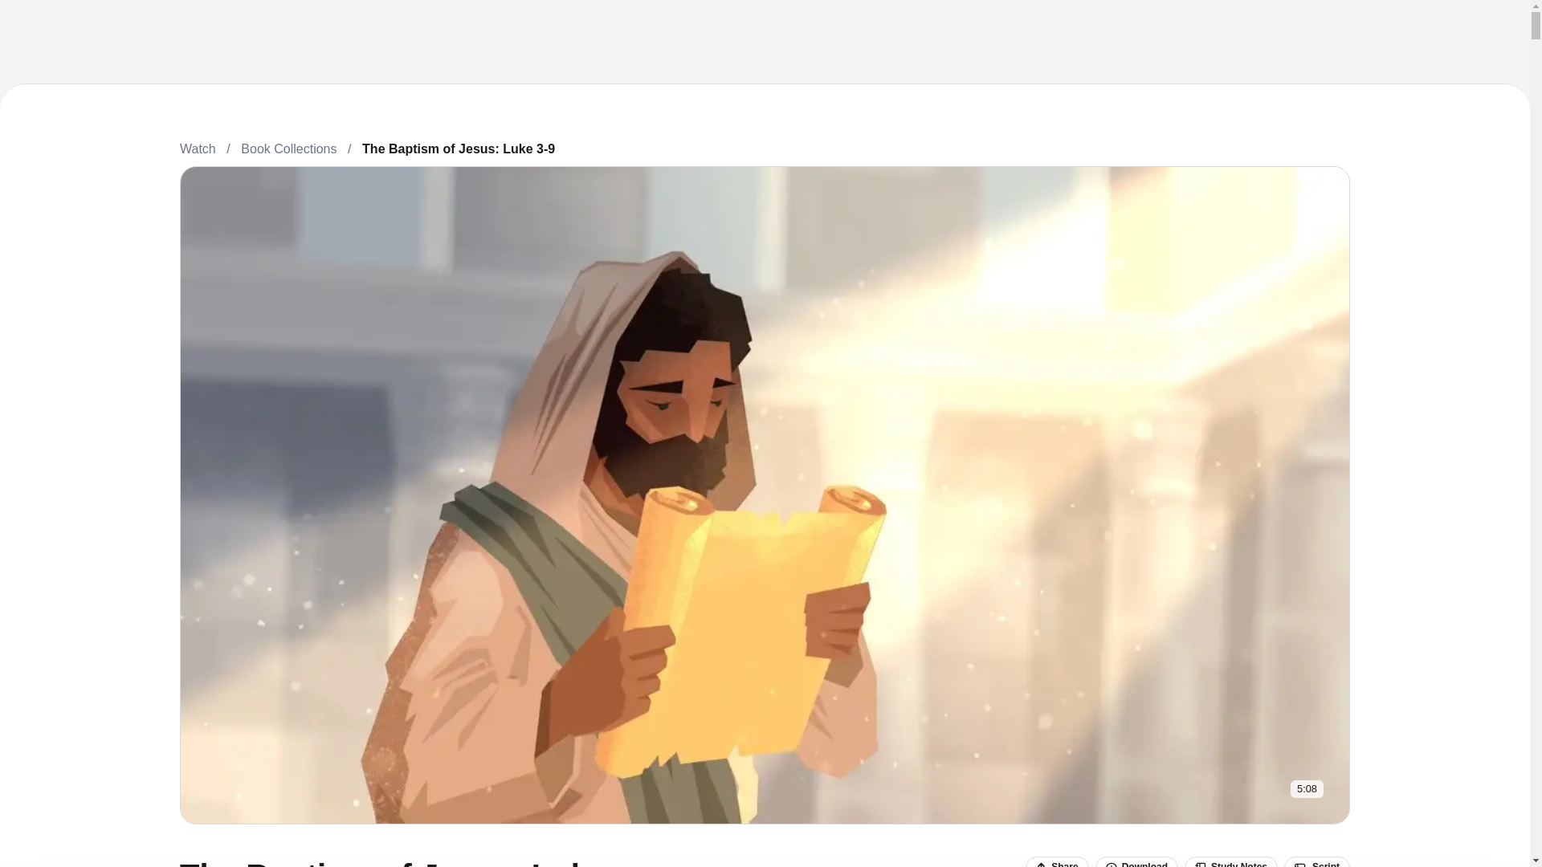 The image size is (1542, 867). What do you see at coordinates (1317, 862) in the screenshot?
I see `Script` at bounding box center [1317, 862].